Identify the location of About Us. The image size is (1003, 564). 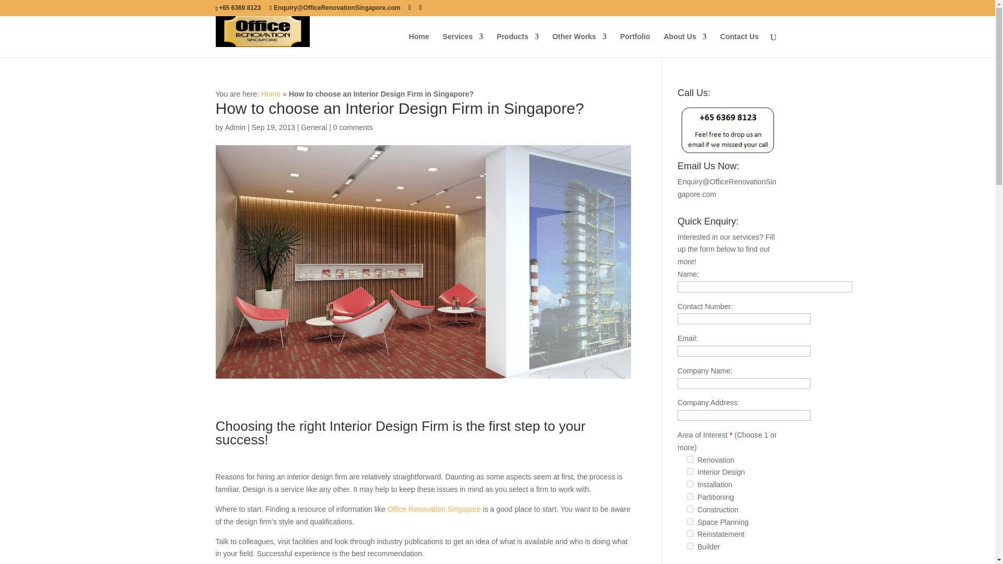
(684, 45).